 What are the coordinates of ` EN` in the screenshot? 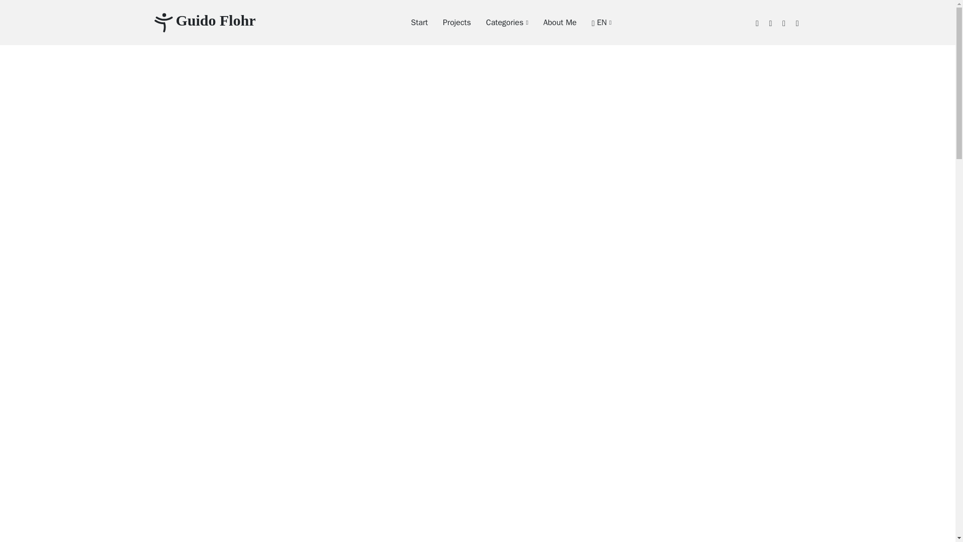 It's located at (594, 22).